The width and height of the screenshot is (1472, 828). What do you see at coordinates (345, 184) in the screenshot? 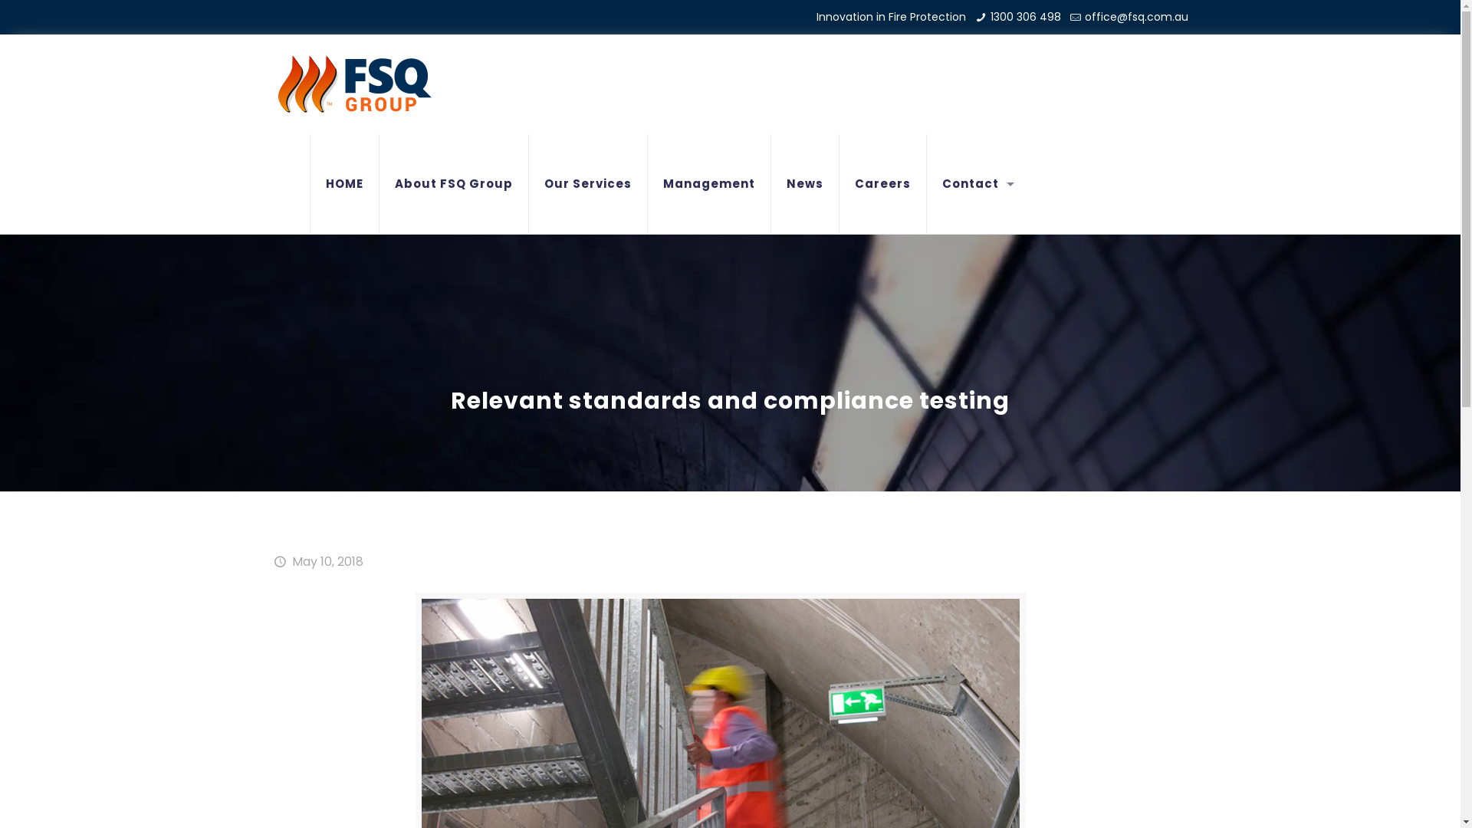
I see `HOME` at bounding box center [345, 184].